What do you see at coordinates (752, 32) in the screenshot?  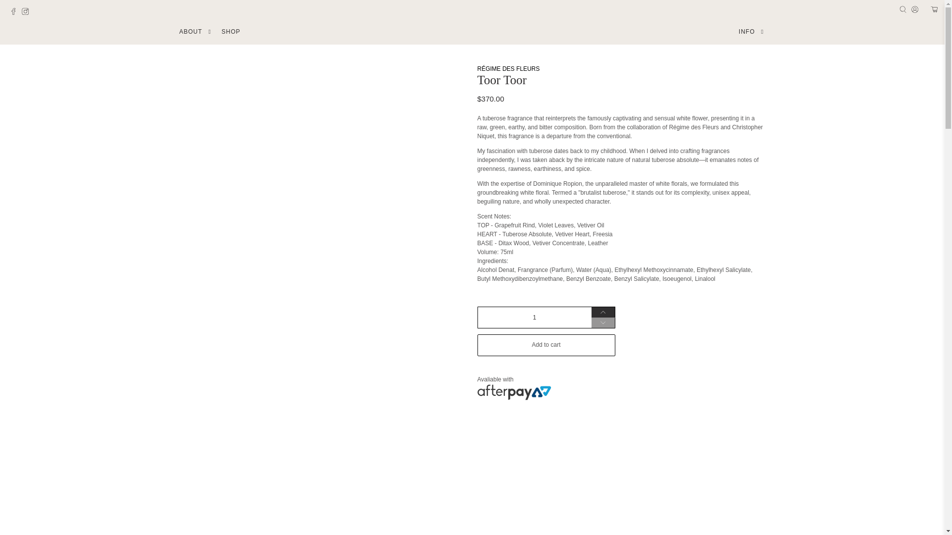 I see `INFO` at bounding box center [752, 32].